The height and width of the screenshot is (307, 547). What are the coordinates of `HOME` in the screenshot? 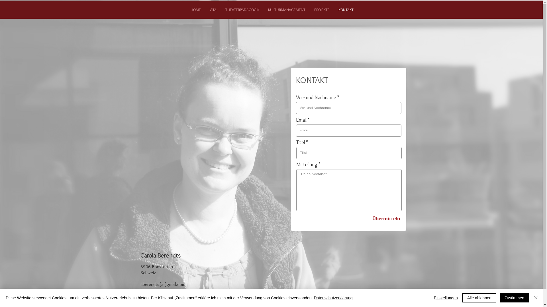 It's located at (195, 10).